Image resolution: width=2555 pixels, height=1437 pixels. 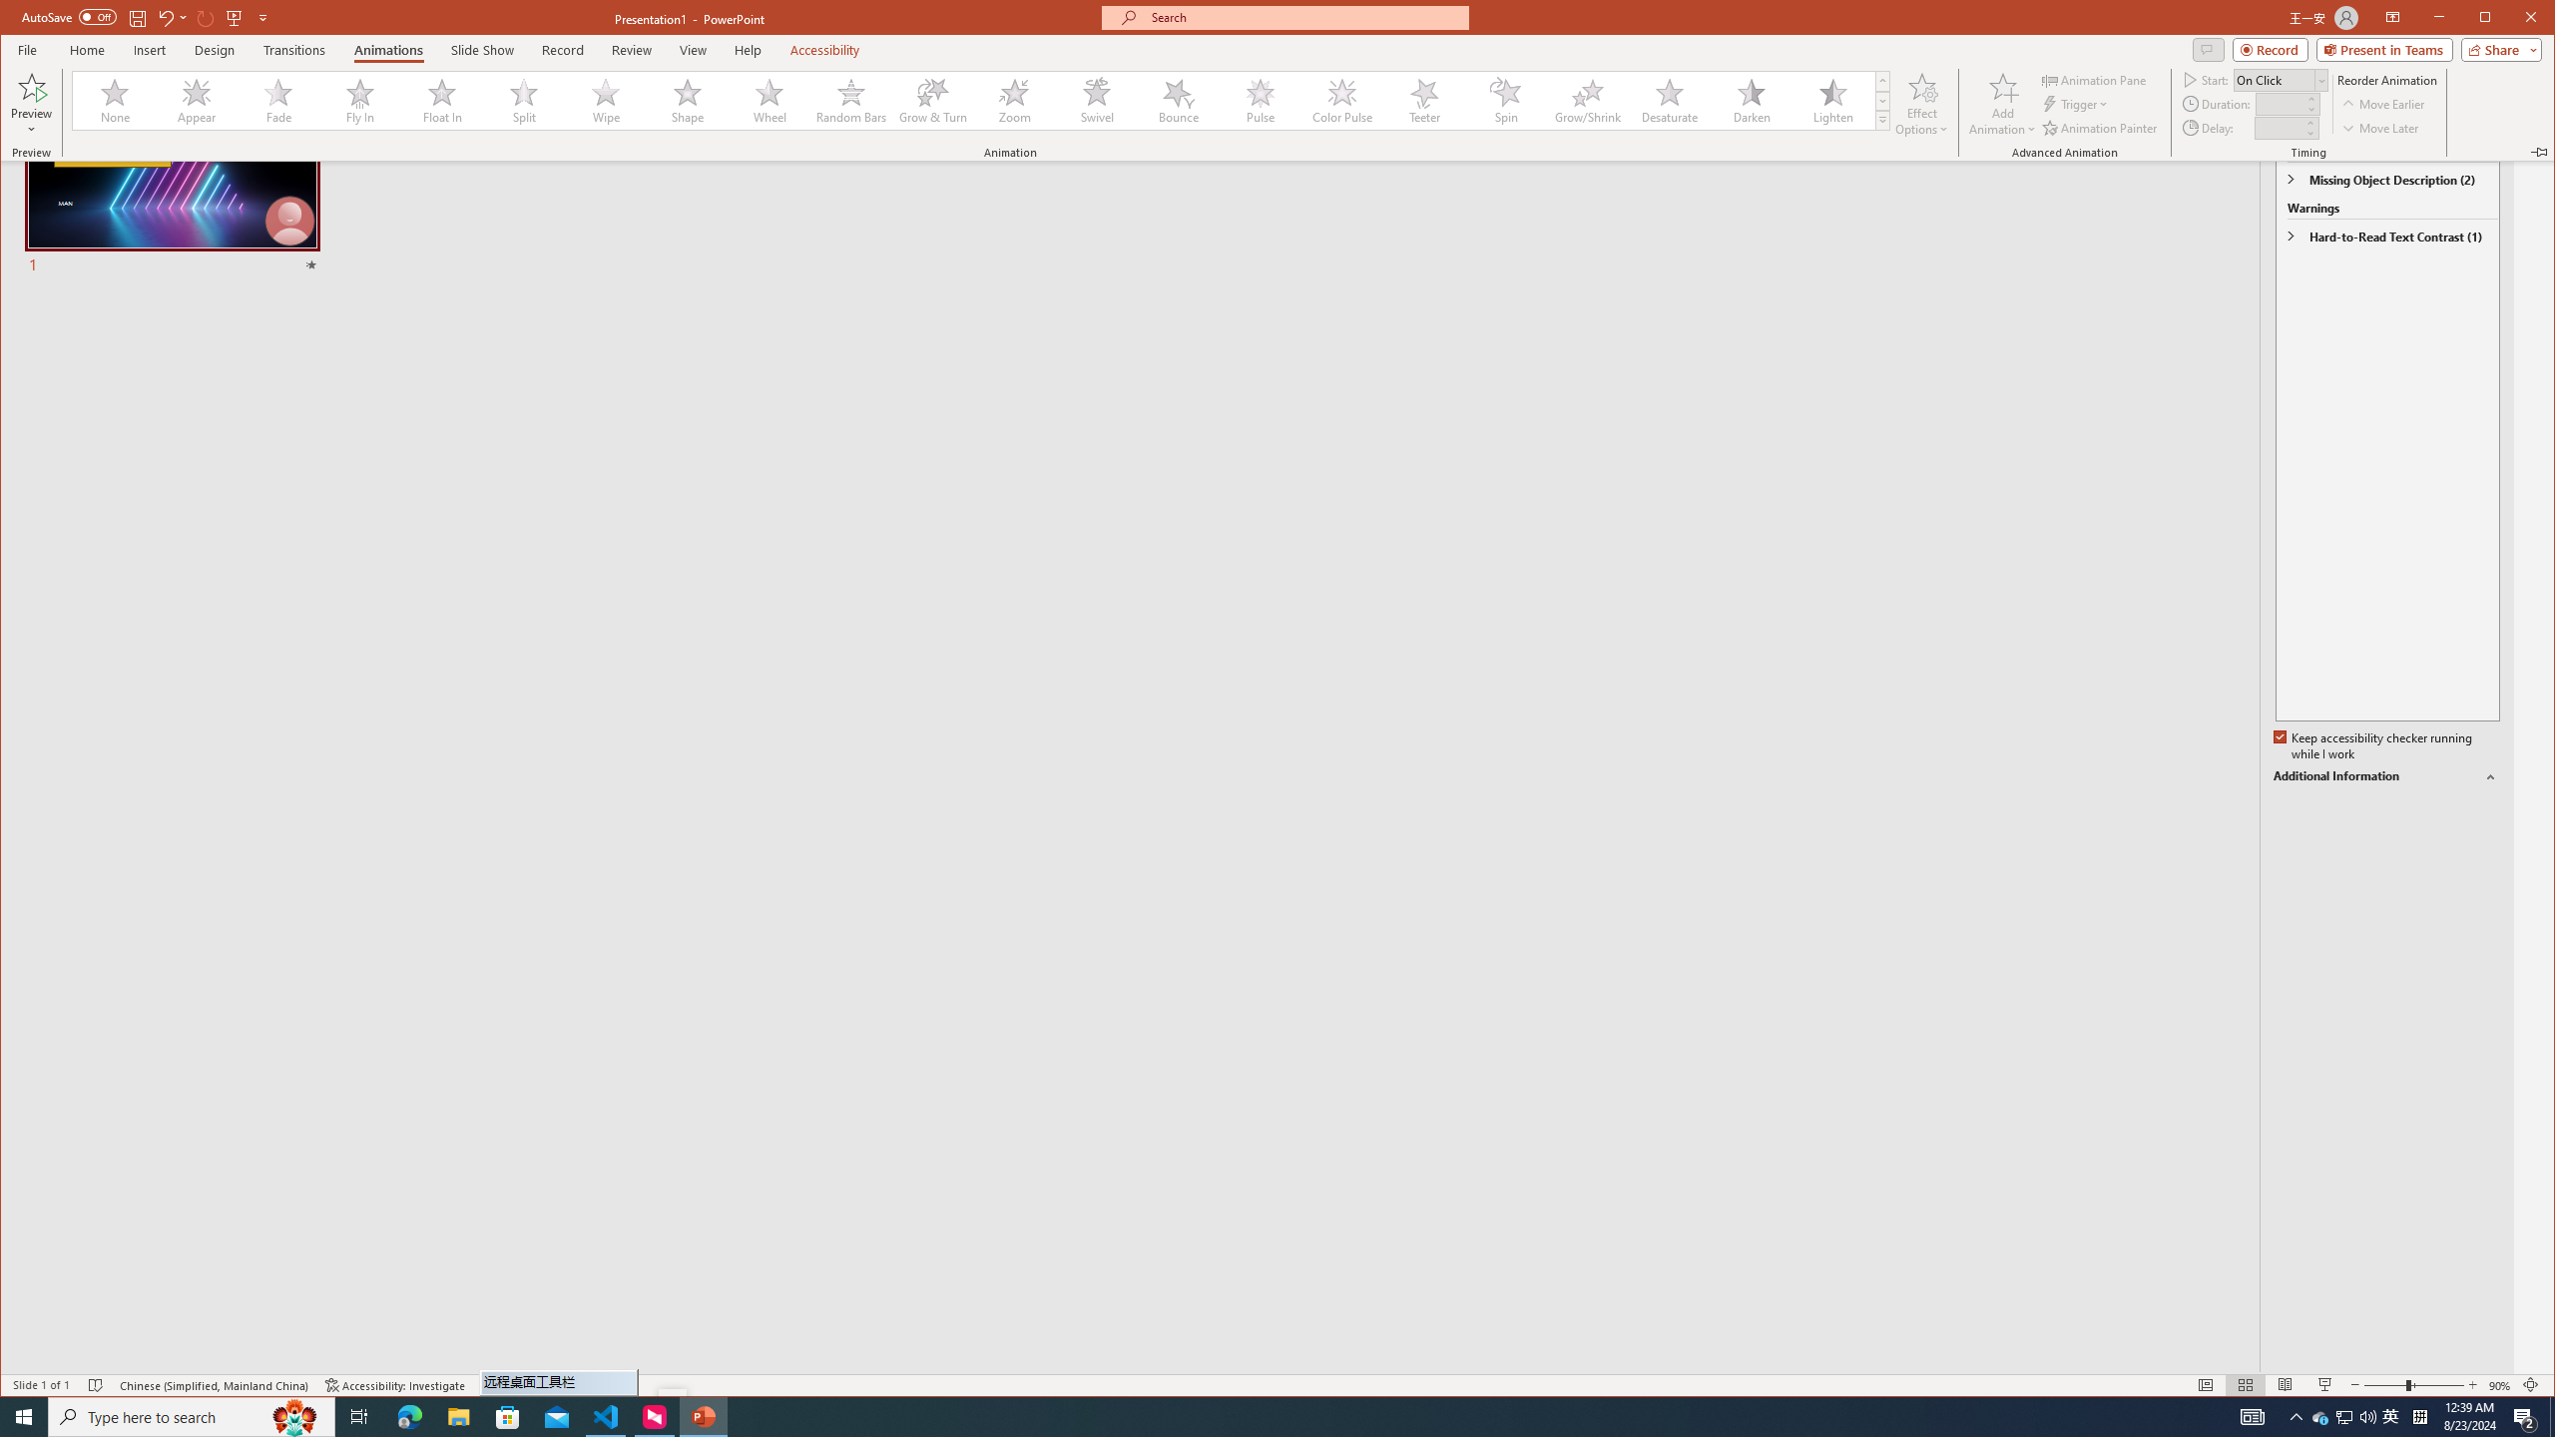 What do you see at coordinates (1303, 18) in the screenshot?
I see `Microsoft search` at bounding box center [1303, 18].